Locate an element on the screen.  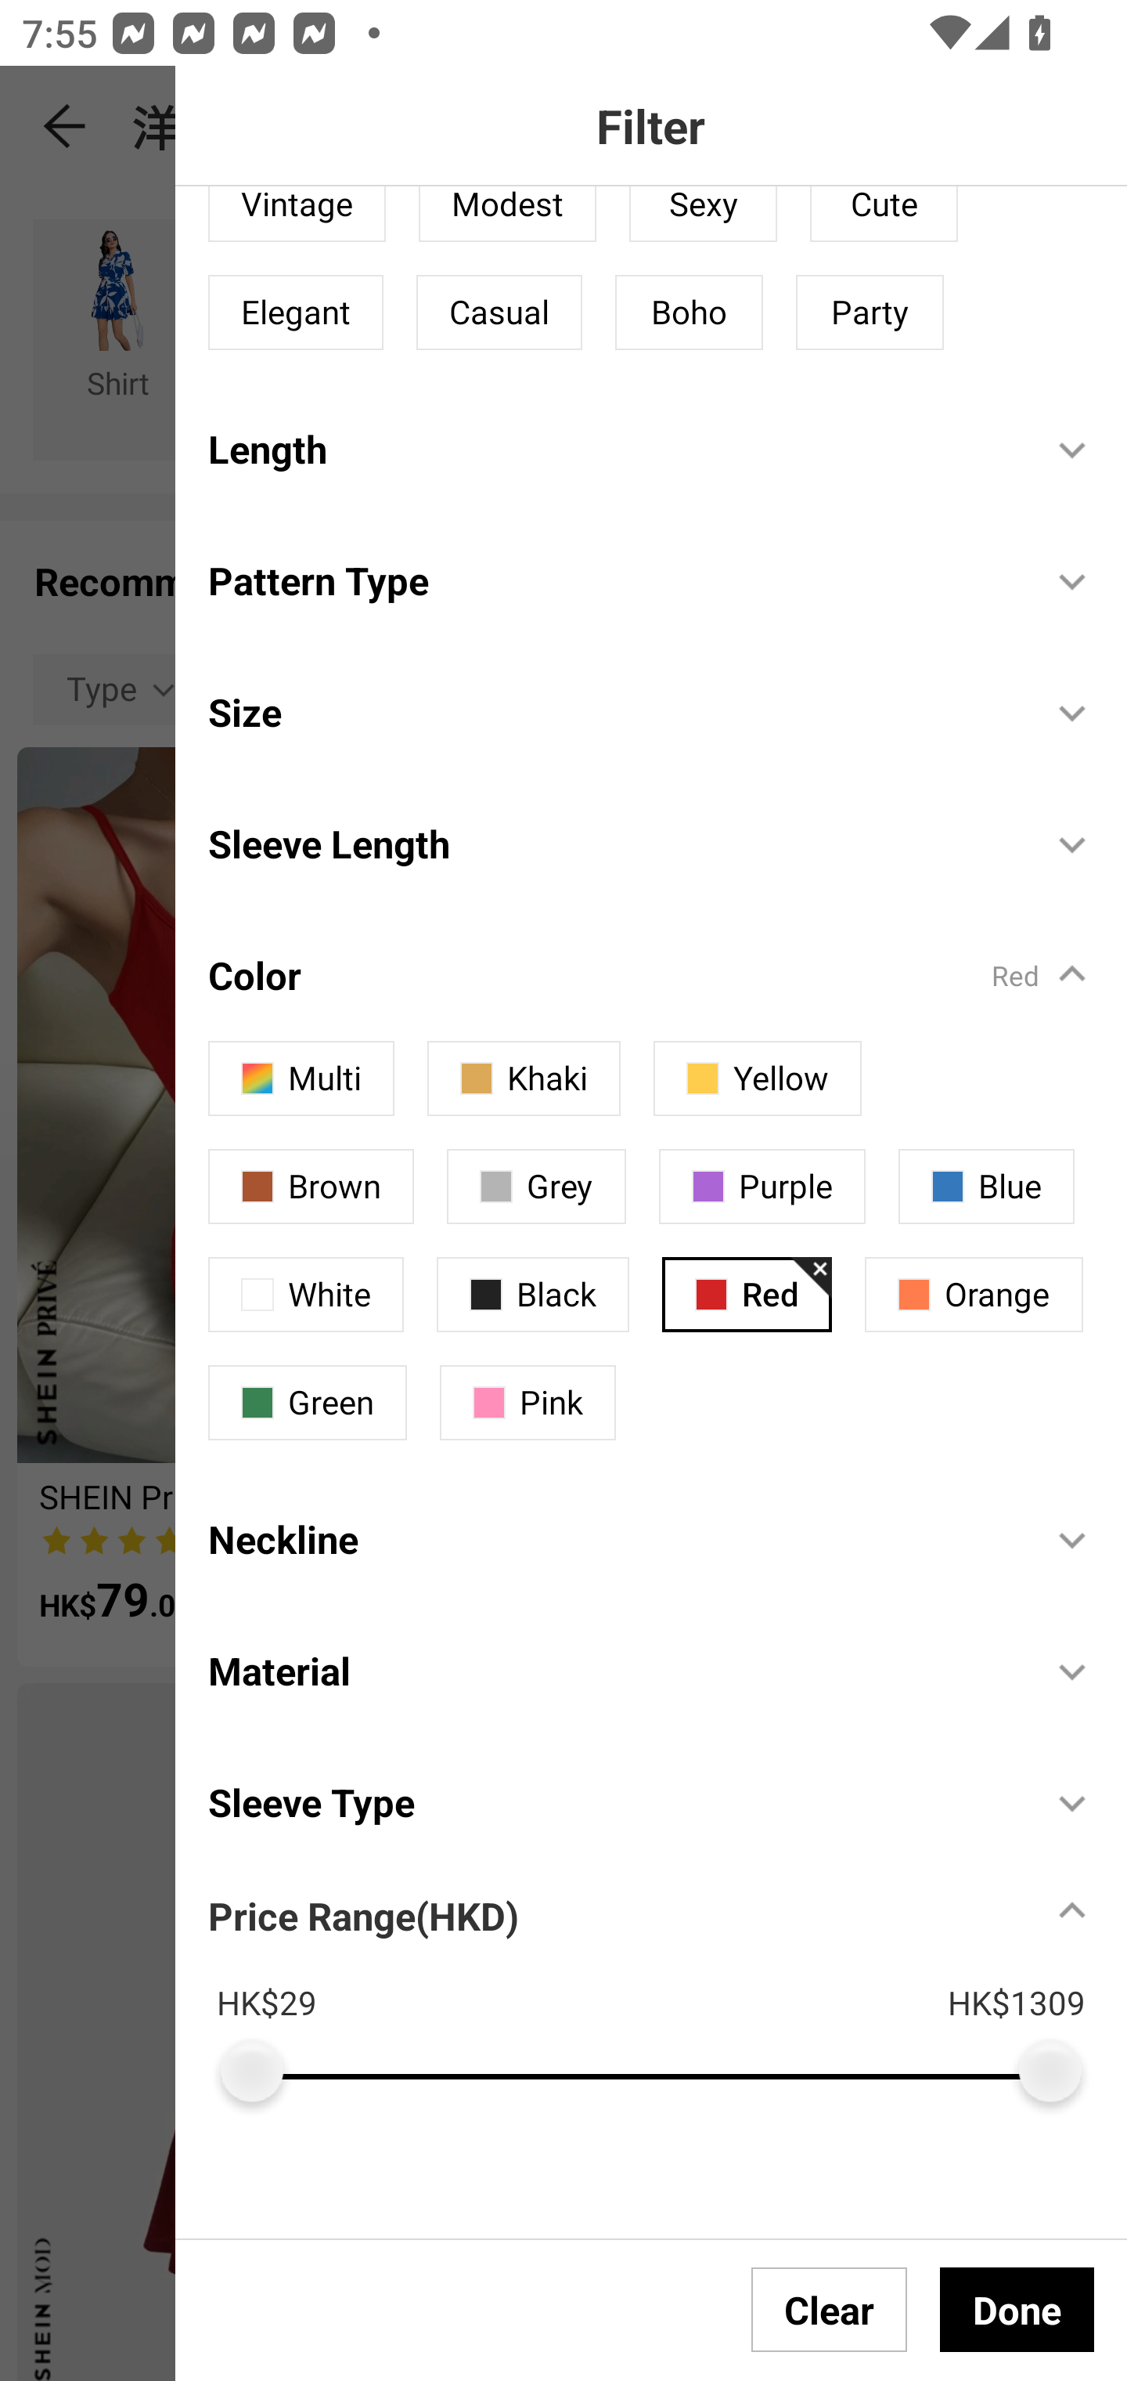
Green is located at coordinates (307, 1402).